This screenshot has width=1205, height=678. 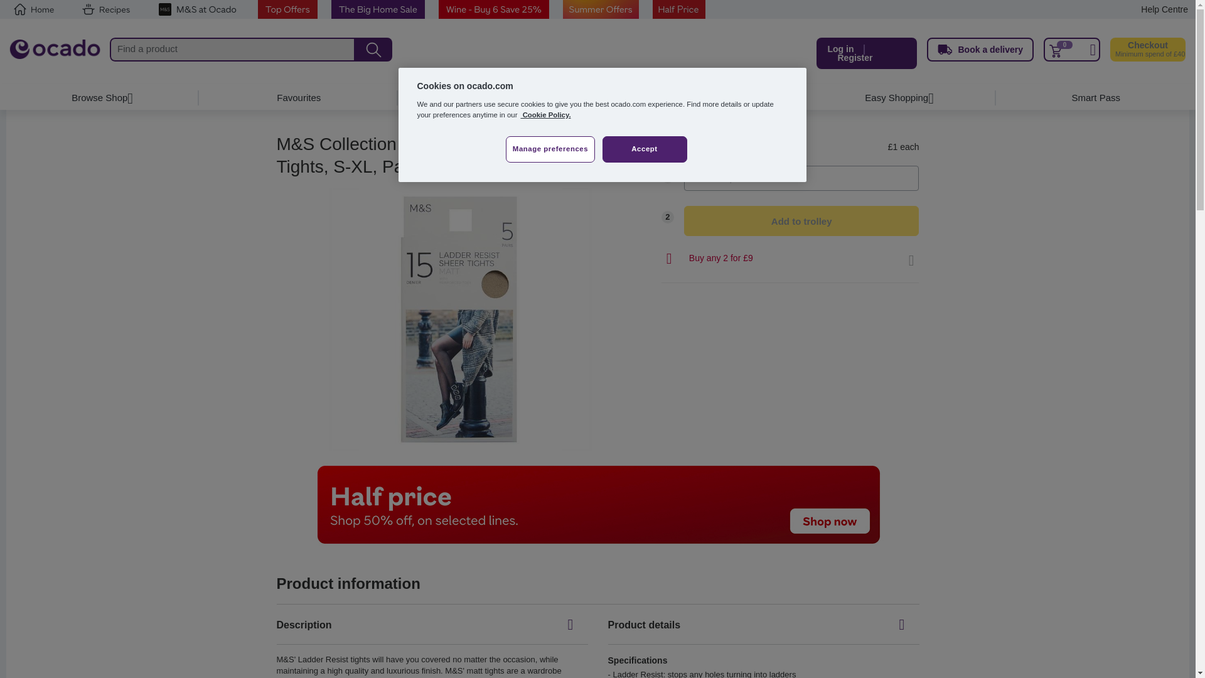 What do you see at coordinates (855, 58) in the screenshot?
I see `Register` at bounding box center [855, 58].